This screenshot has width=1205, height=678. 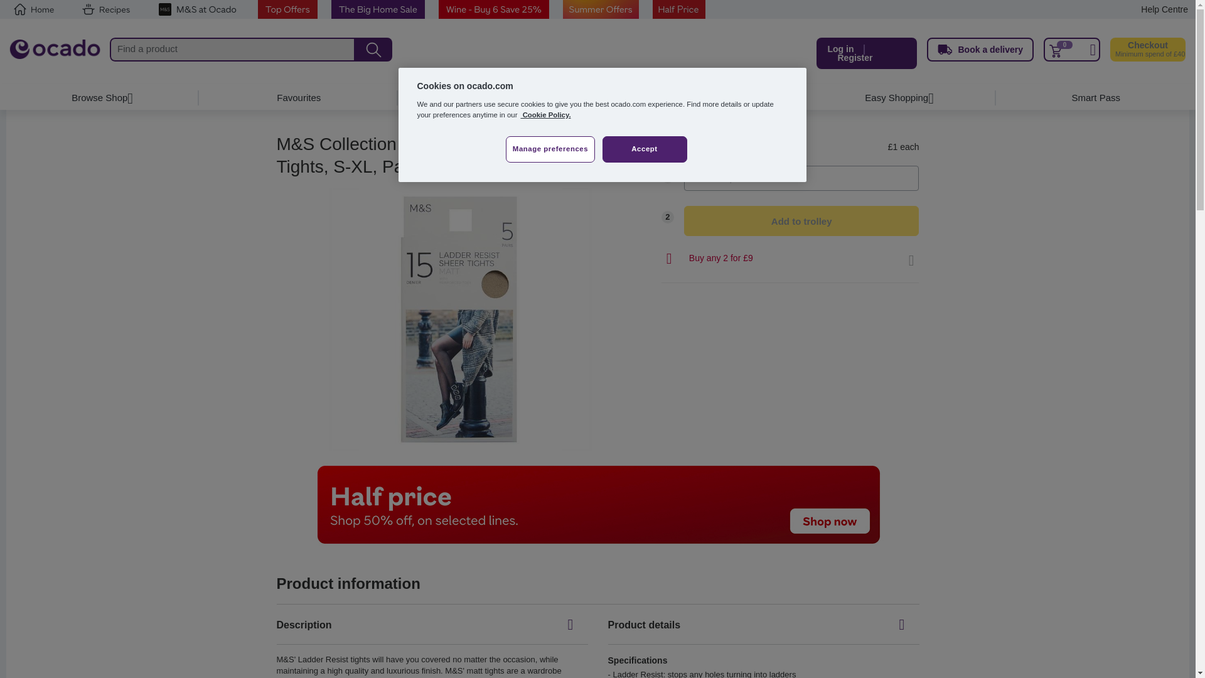 What do you see at coordinates (855, 58) in the screenshot?
I see `Register` at bounding box center [855, 58].